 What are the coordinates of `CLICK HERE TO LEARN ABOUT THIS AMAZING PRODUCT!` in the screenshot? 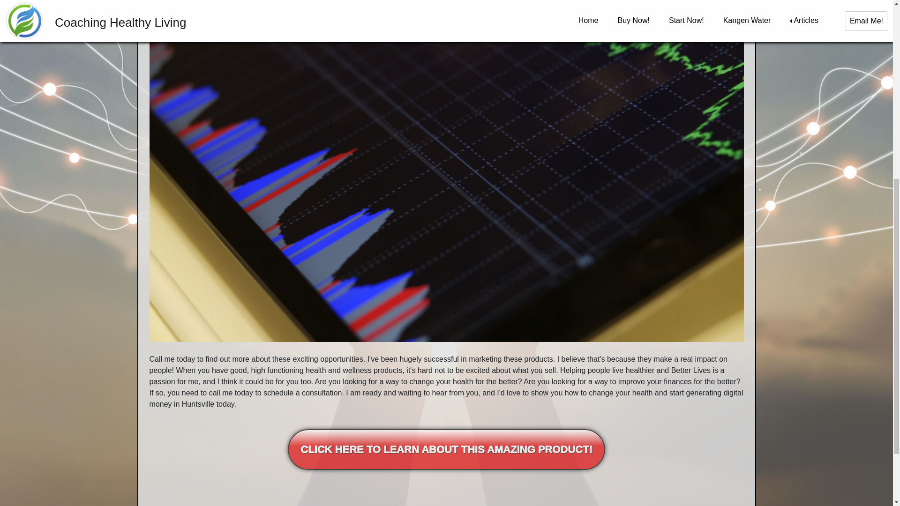 It's located at (446, 449).